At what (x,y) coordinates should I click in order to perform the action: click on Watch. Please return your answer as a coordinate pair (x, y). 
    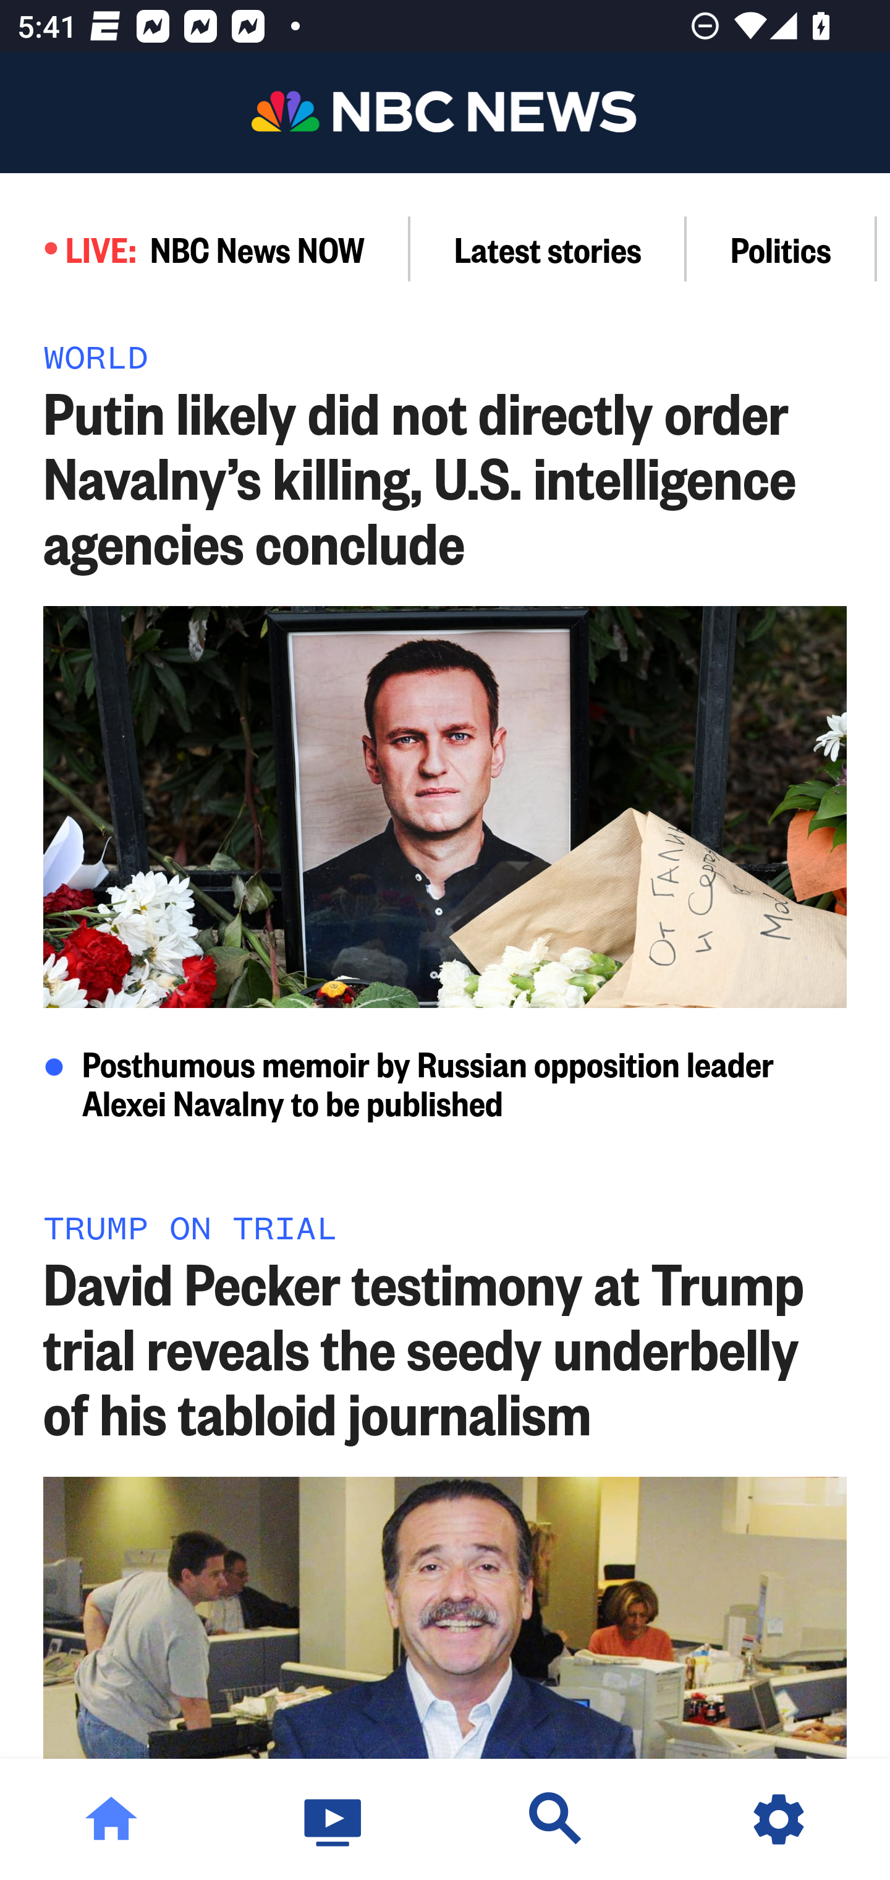
    Looking at the image, I should click on (334, 1819).